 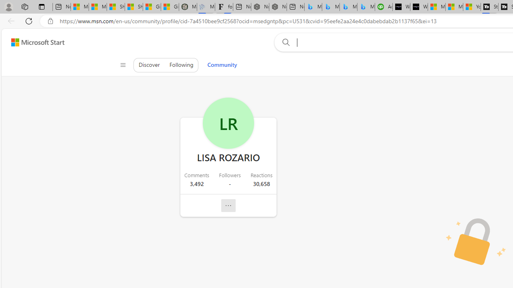 What do you see at coordinates (222, 65) in the screenshot?
I see `Community` at bounding box center [222, 65].